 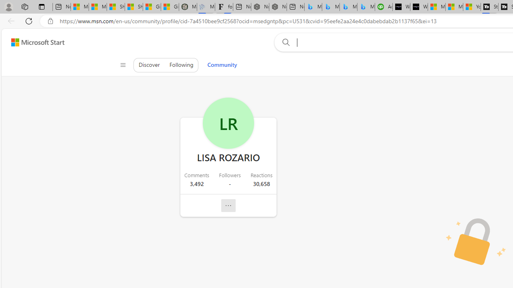 What do you see at coordinates (222, 65) in the screenshot?
I see `Community` at bounding box center [222, 65].